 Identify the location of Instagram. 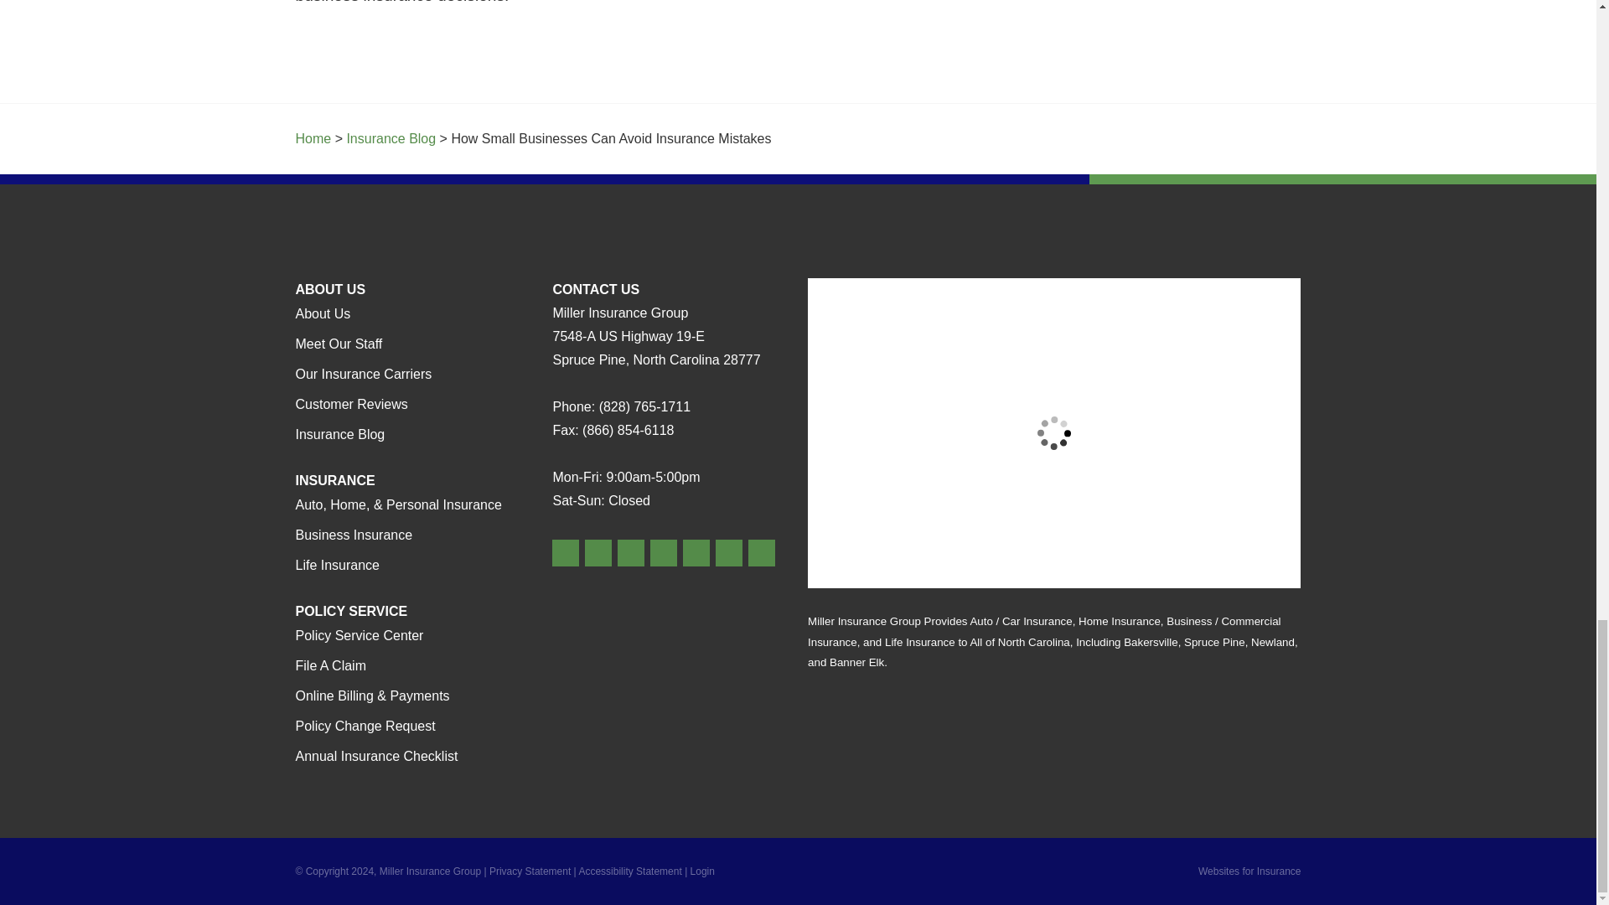
(761, 553).